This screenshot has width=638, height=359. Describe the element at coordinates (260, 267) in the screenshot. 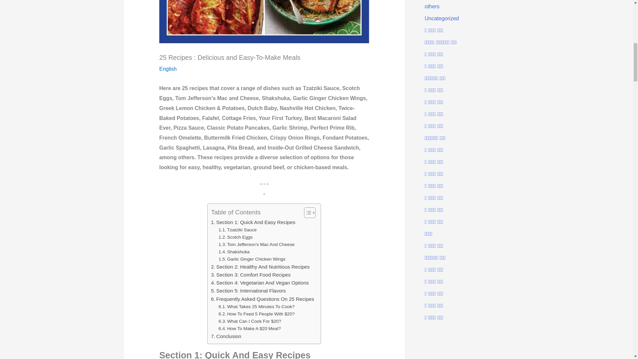

I see `Section 2: Healthy And Nutritious Recipes` at that location.